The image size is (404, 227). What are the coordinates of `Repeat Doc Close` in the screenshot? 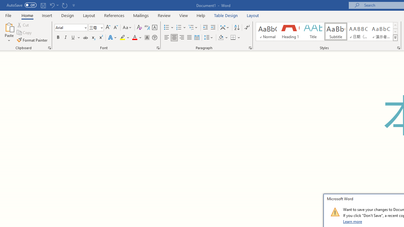 It's located at (64, 5).